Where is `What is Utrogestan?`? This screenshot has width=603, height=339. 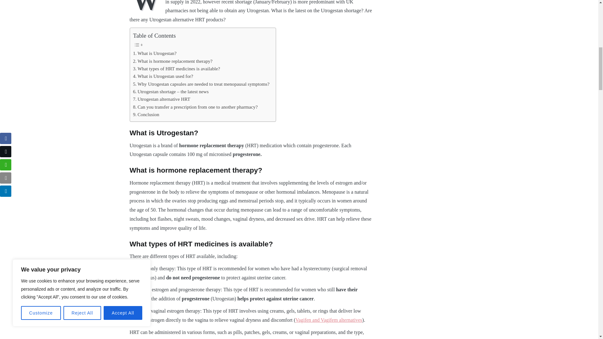 What is Utrogestan? is located at coordinates (155, 53).